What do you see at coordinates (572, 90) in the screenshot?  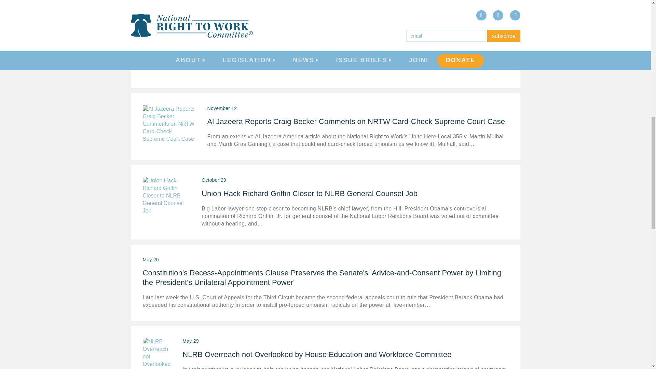 I see `NRTWC on Twitter` at bounding box center [572, 90].